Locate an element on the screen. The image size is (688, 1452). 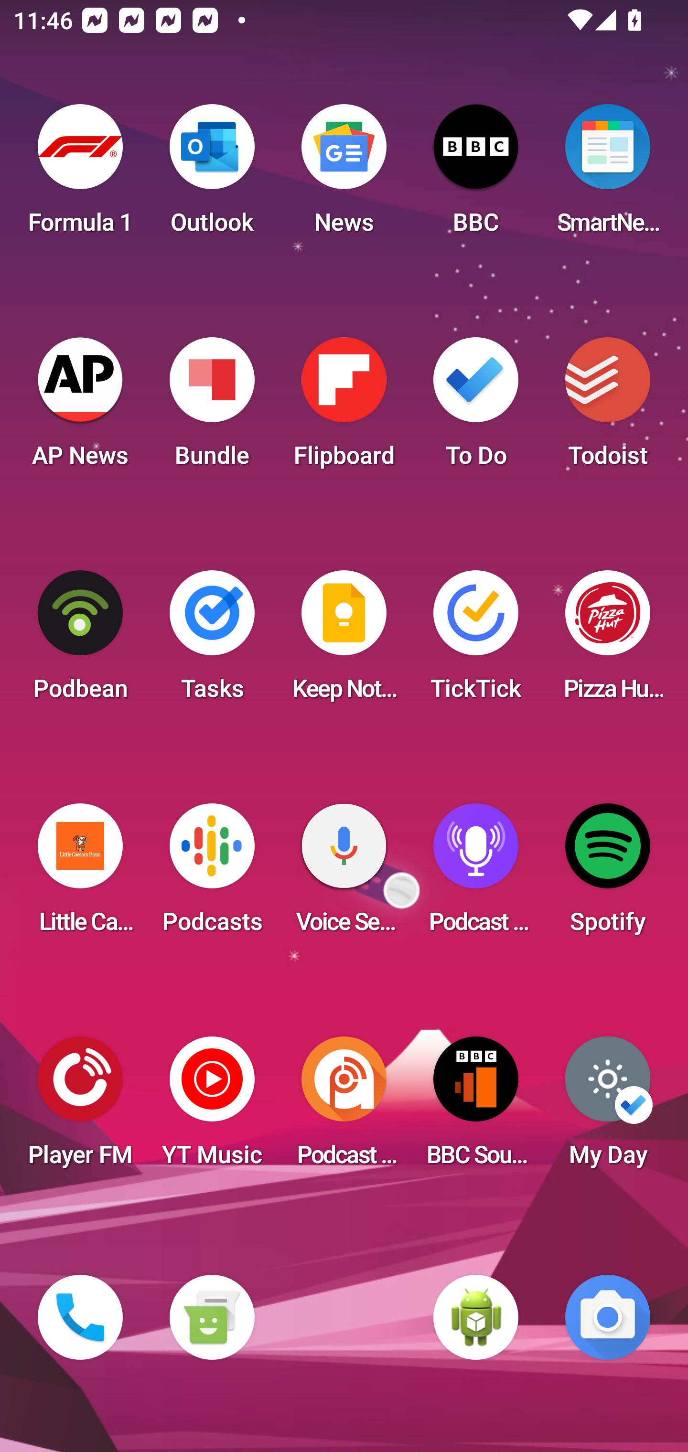
Formula 1 is located at coordinates (80, 175).